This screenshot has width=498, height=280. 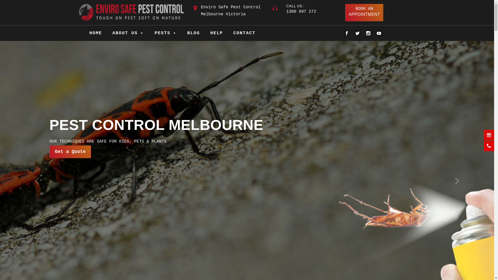 I want to click on Get a Quote, so click(x=70, y=152).